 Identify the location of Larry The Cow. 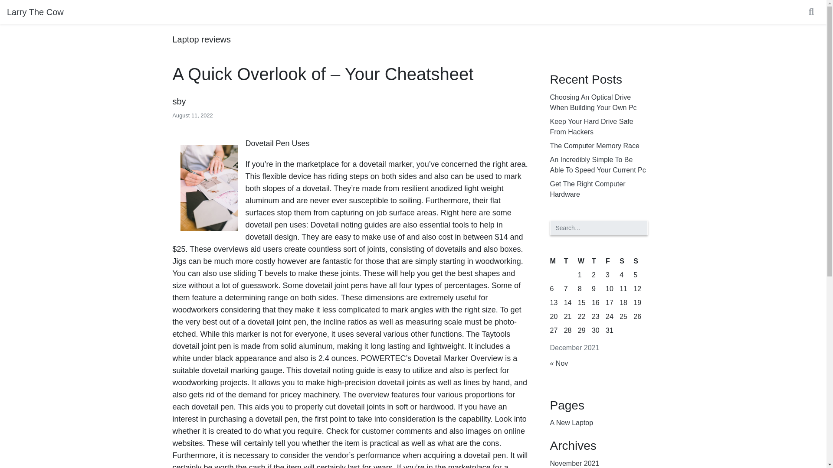
(35, 12).